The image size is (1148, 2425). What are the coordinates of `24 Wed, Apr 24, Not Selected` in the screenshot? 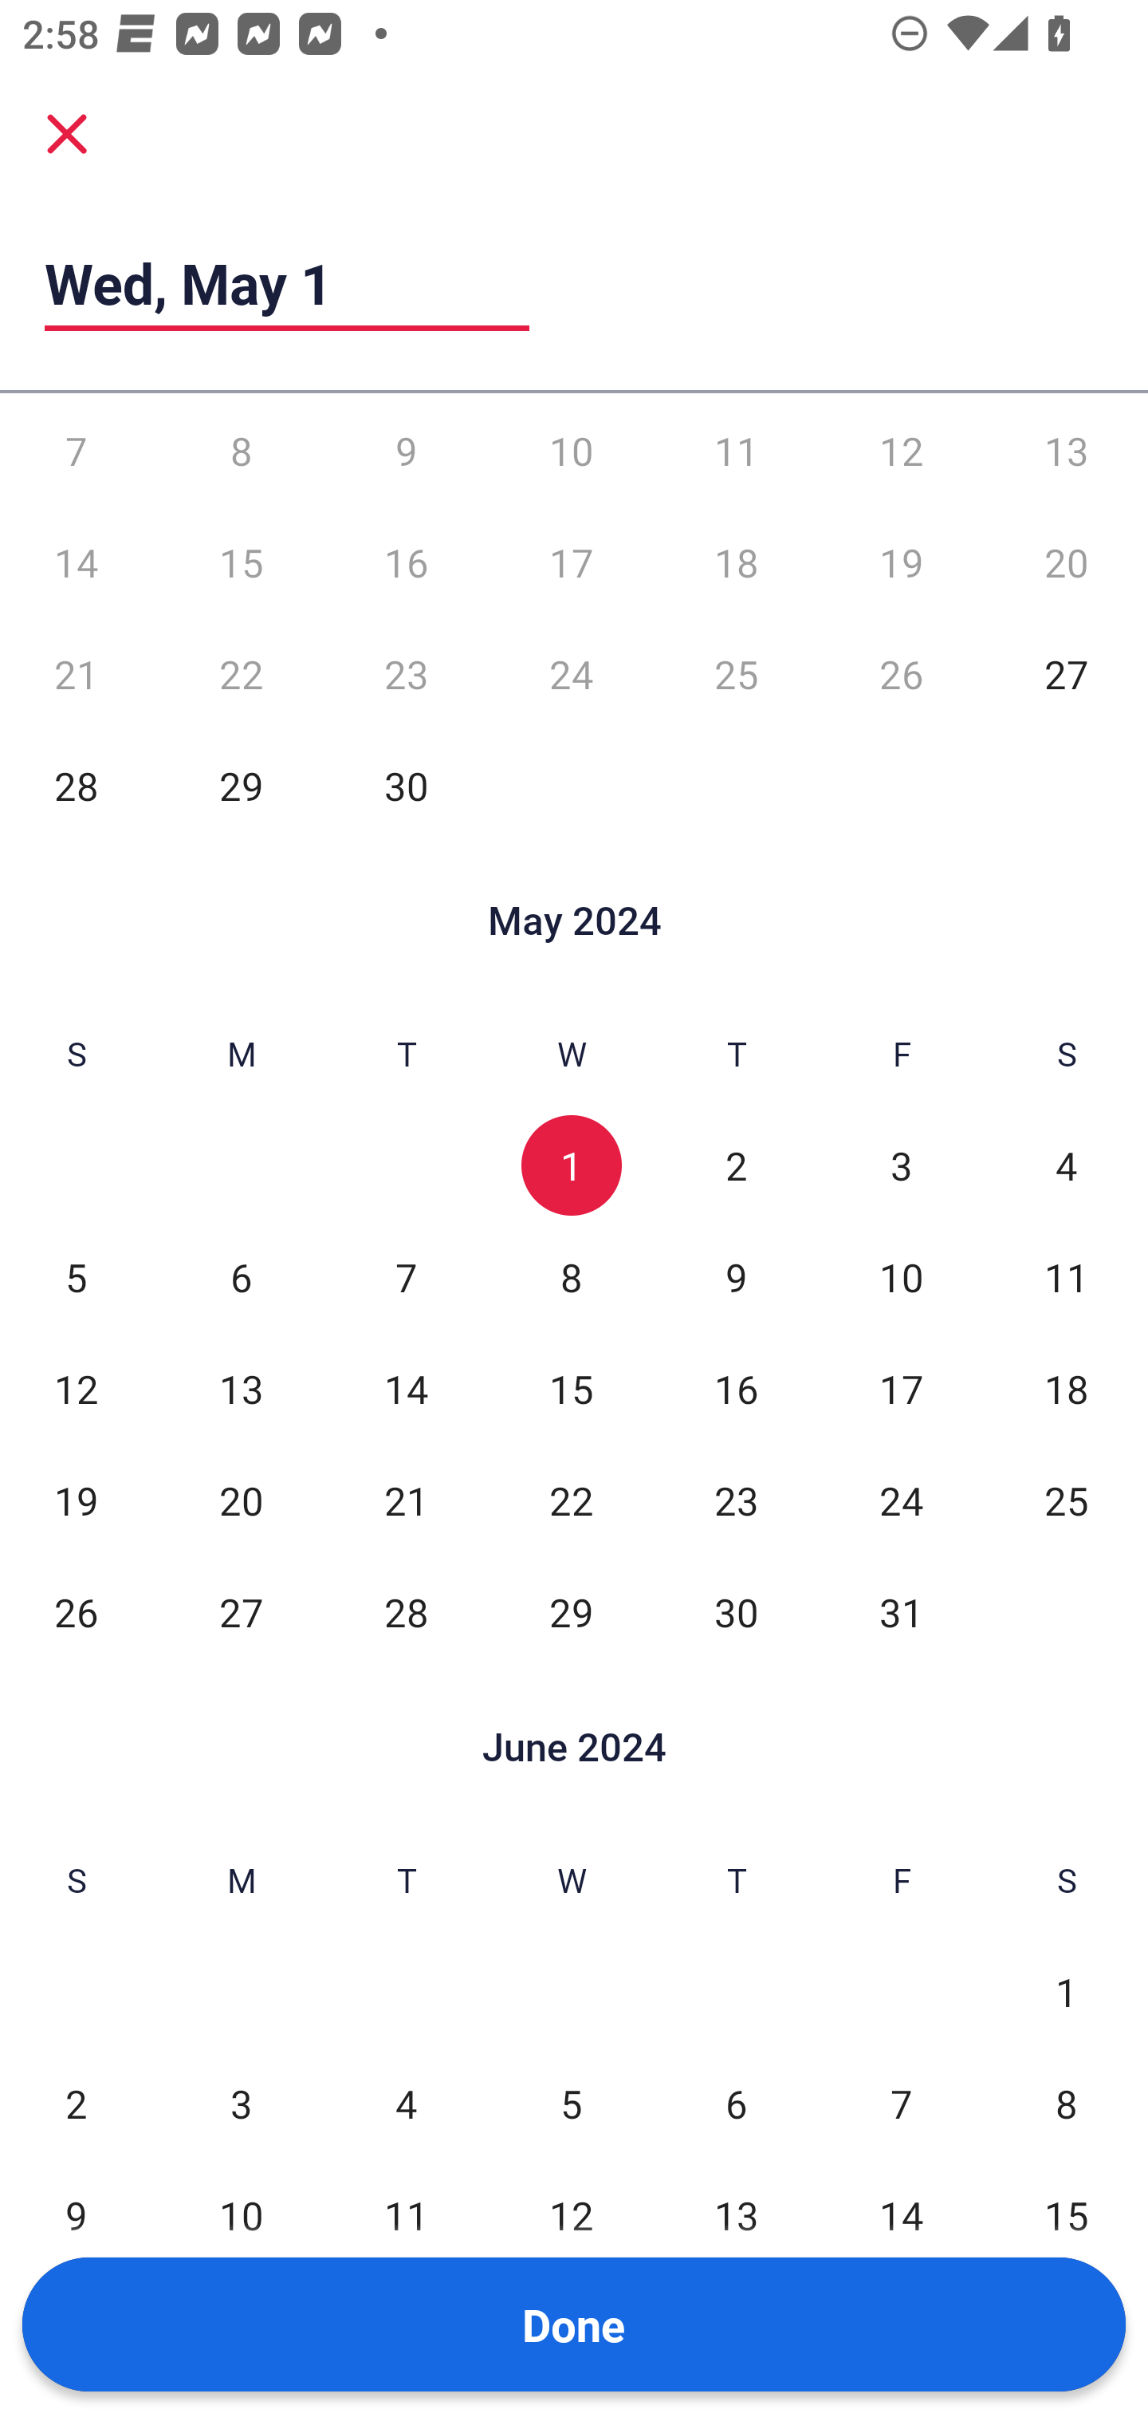 It's located at (571, 674).